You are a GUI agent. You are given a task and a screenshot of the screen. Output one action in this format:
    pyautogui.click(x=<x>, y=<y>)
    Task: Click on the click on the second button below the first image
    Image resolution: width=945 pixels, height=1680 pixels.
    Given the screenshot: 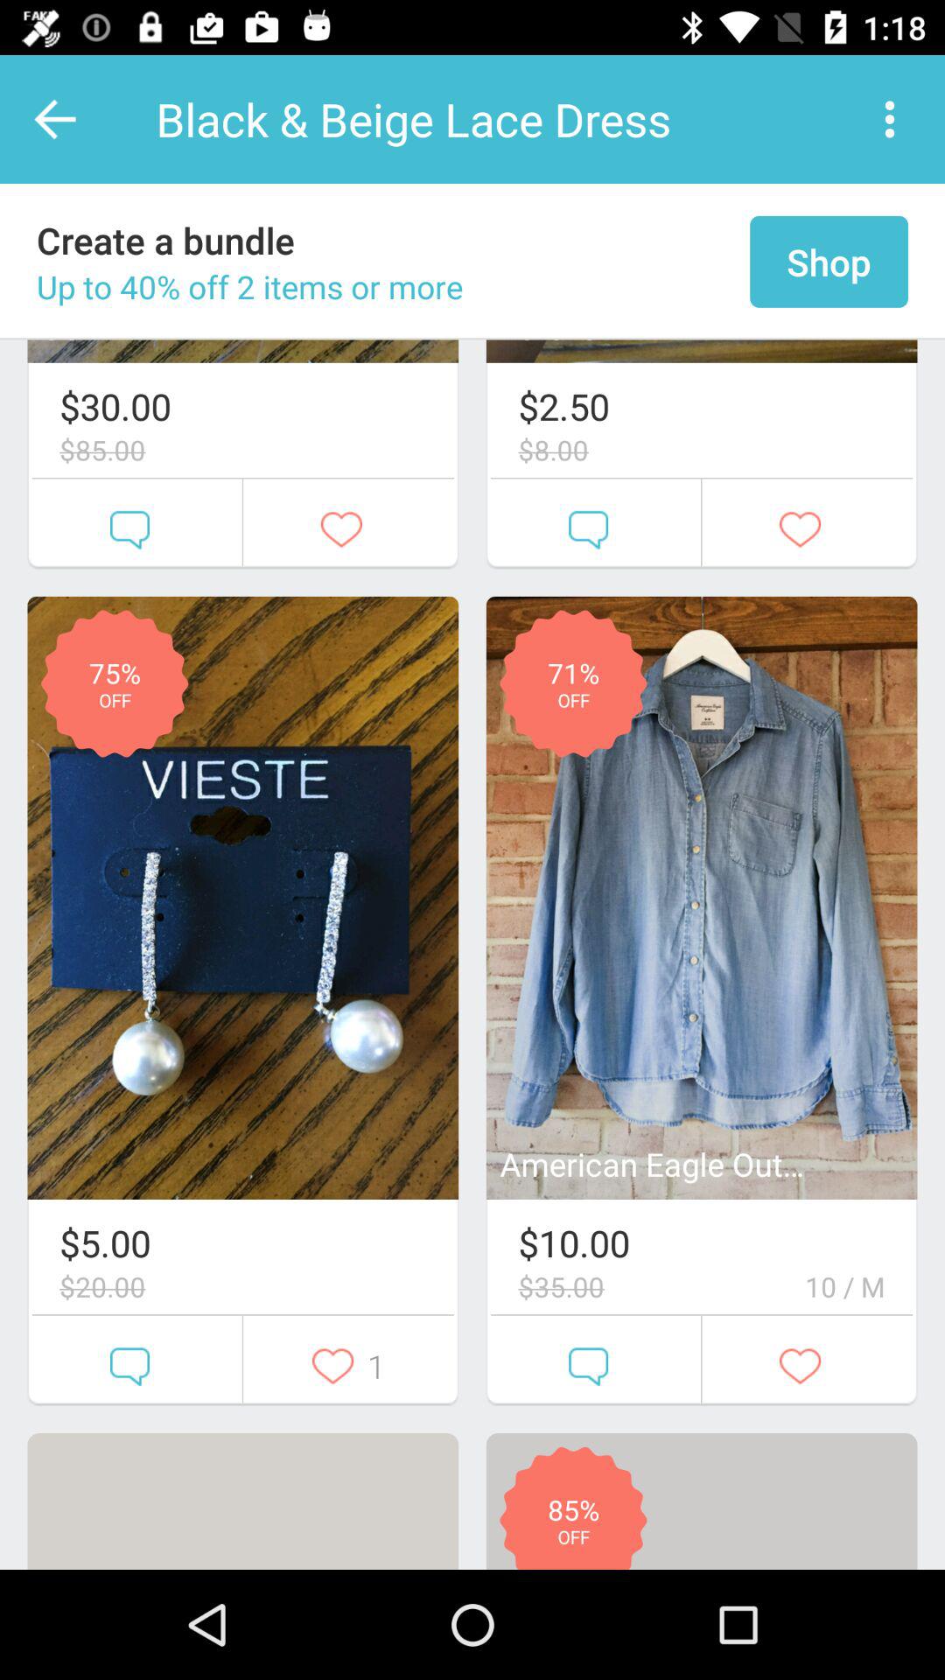 What is the action you would take?
    pyautogui.click(x=348, y=1361)
    